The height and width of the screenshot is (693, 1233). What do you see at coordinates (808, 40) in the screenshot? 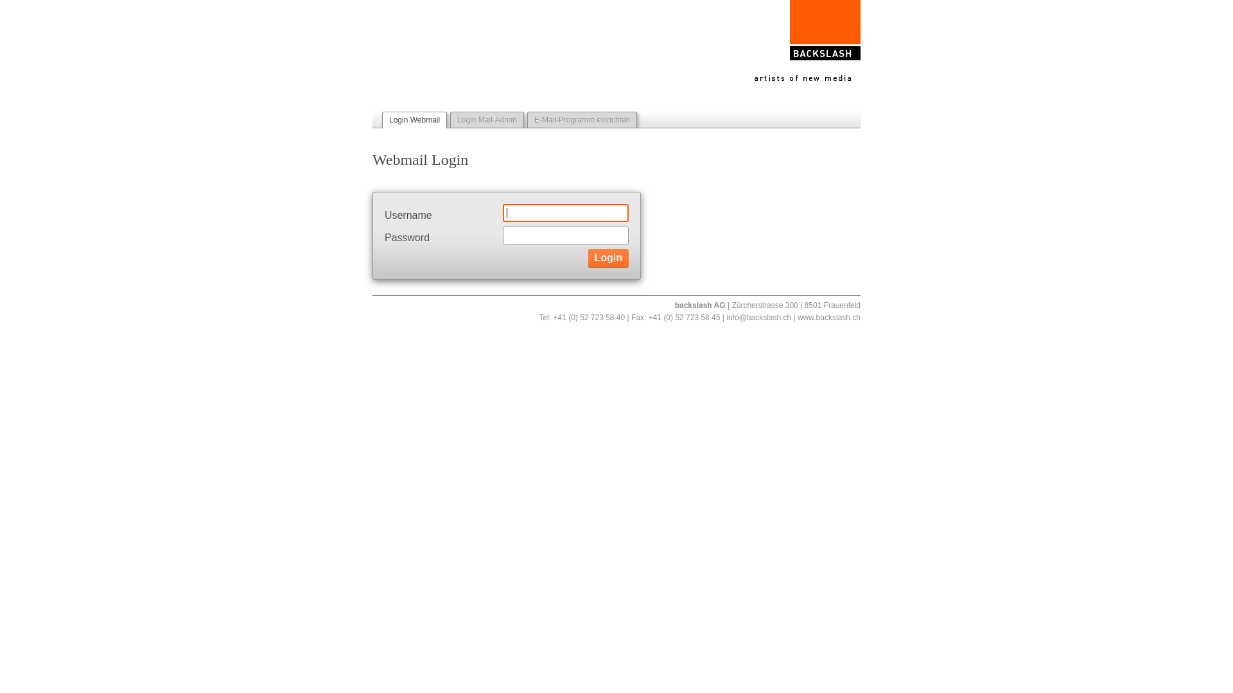
I see `backslash AG` at bounding box center [808, 40].